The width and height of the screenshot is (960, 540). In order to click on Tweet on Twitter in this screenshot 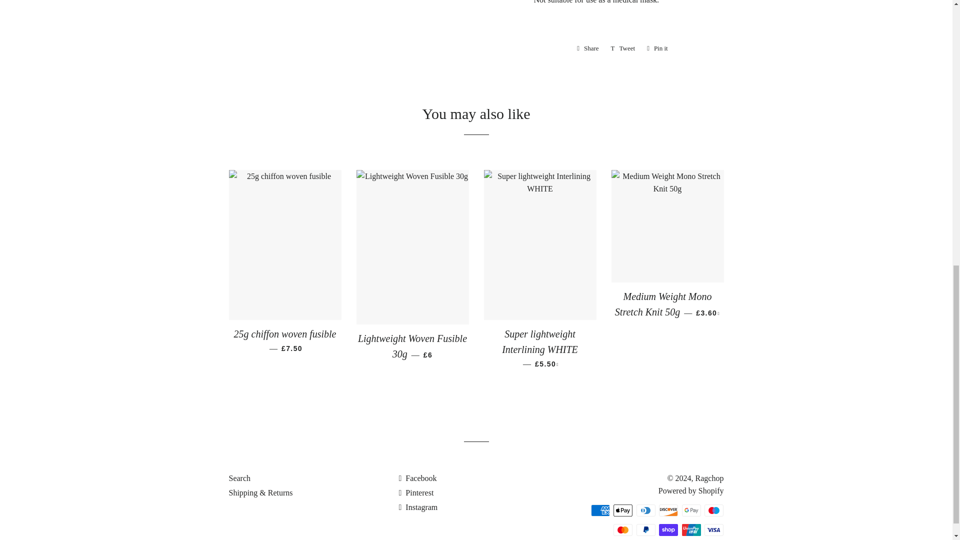, I will do `click(623, 48)`.